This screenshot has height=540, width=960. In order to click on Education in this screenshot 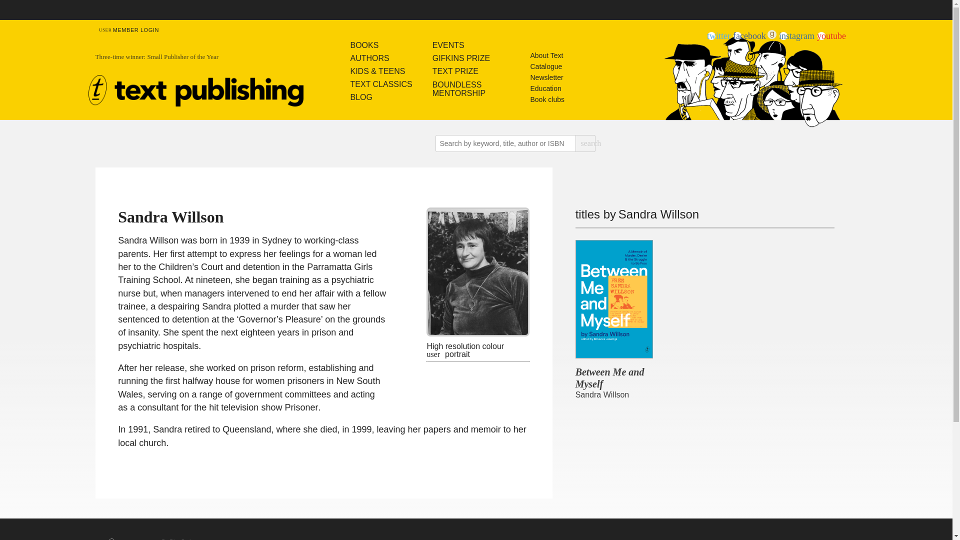, I will do `click(547, 88)`.